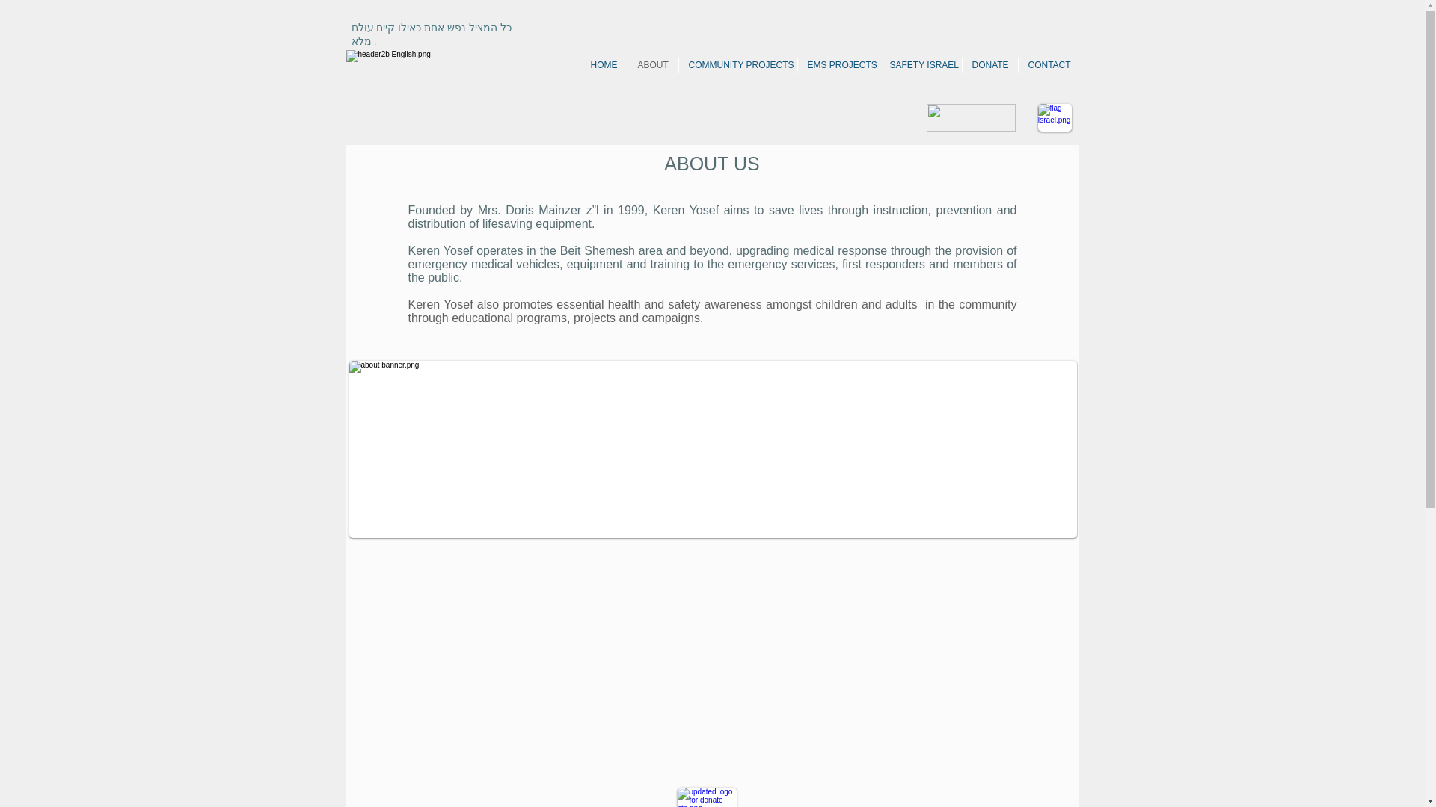 This screenshot has width=1436, height=807. I want to click on ABOUT, so click(653, 65).